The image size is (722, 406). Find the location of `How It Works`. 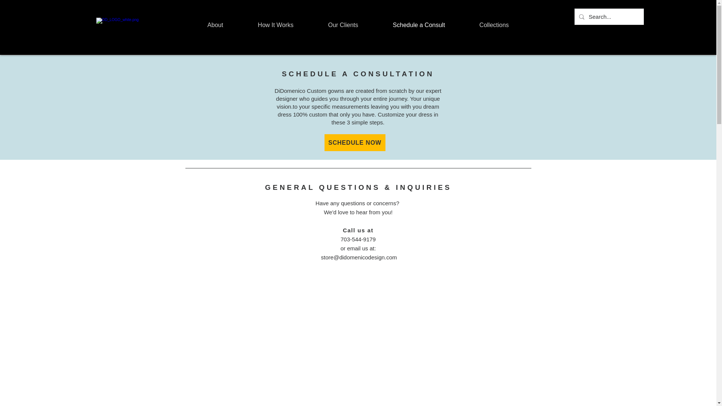

How It Works is located at coordinates (276, 25).